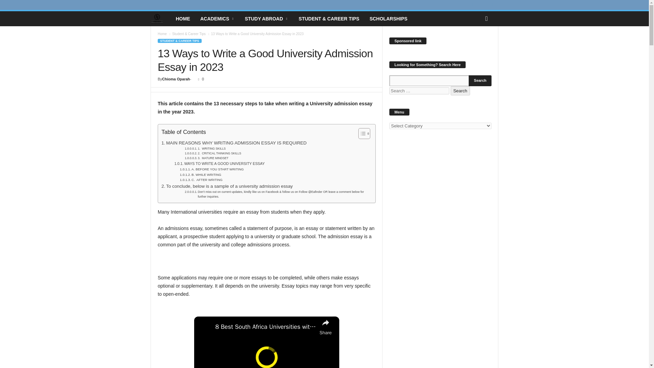 The image size is (654, 368). I want to click on SCHOLARSHIPS, so click(388, 18).